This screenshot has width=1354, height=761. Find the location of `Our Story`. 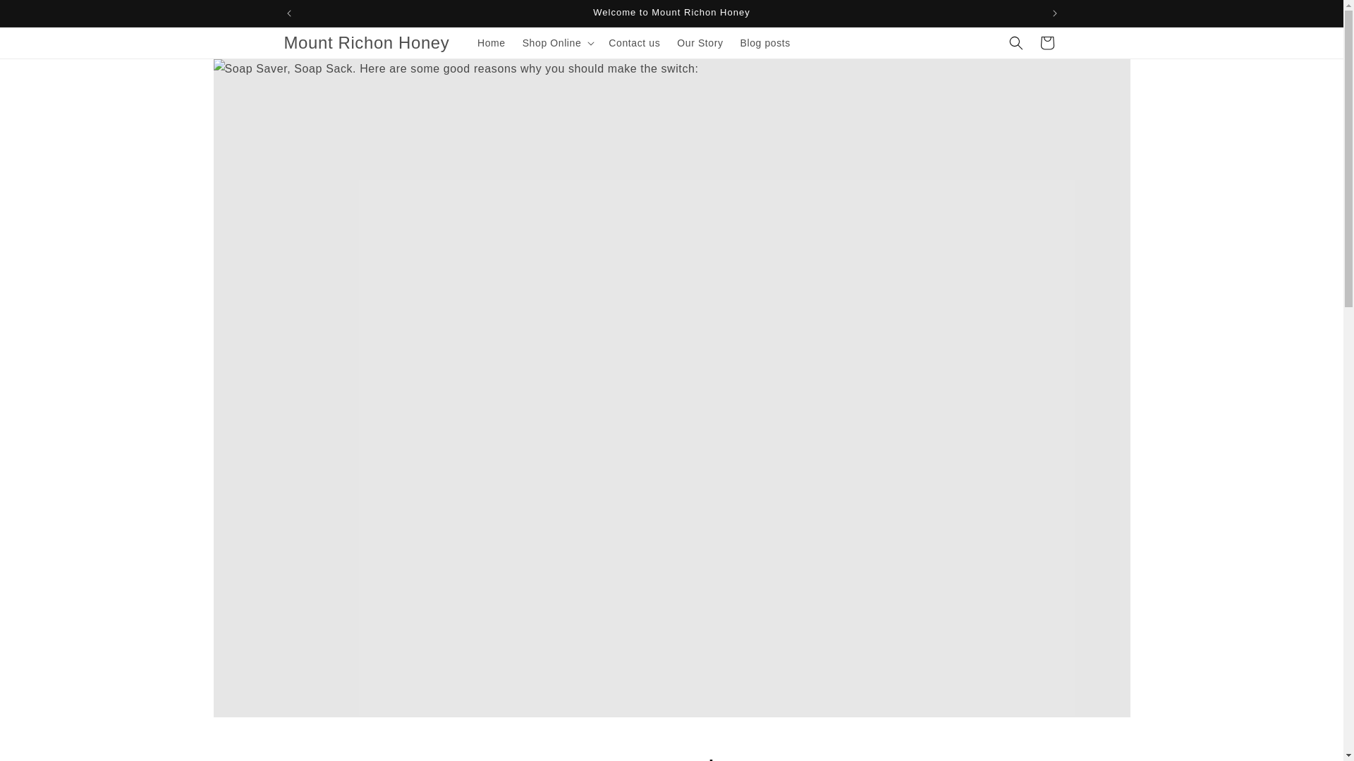

Our Story is located at coordinates (700, 42).